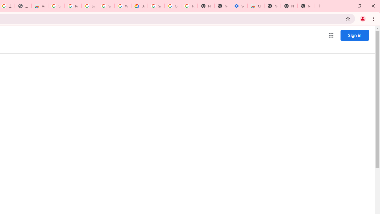 Image resolution: width=380 pixels, height=214 pixels. What do you see at coordinates (272, 6) in the screenshot?
I see `New Tab` at bounding box center [272, 6].